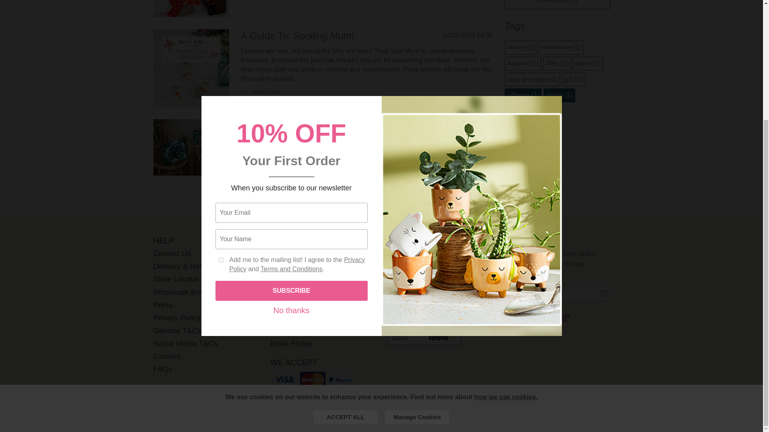 This screenshot has width=769, height=432. Describe the element at coordinates (297, 103) in the screenshot. I see `Privacy Policy` at that location.